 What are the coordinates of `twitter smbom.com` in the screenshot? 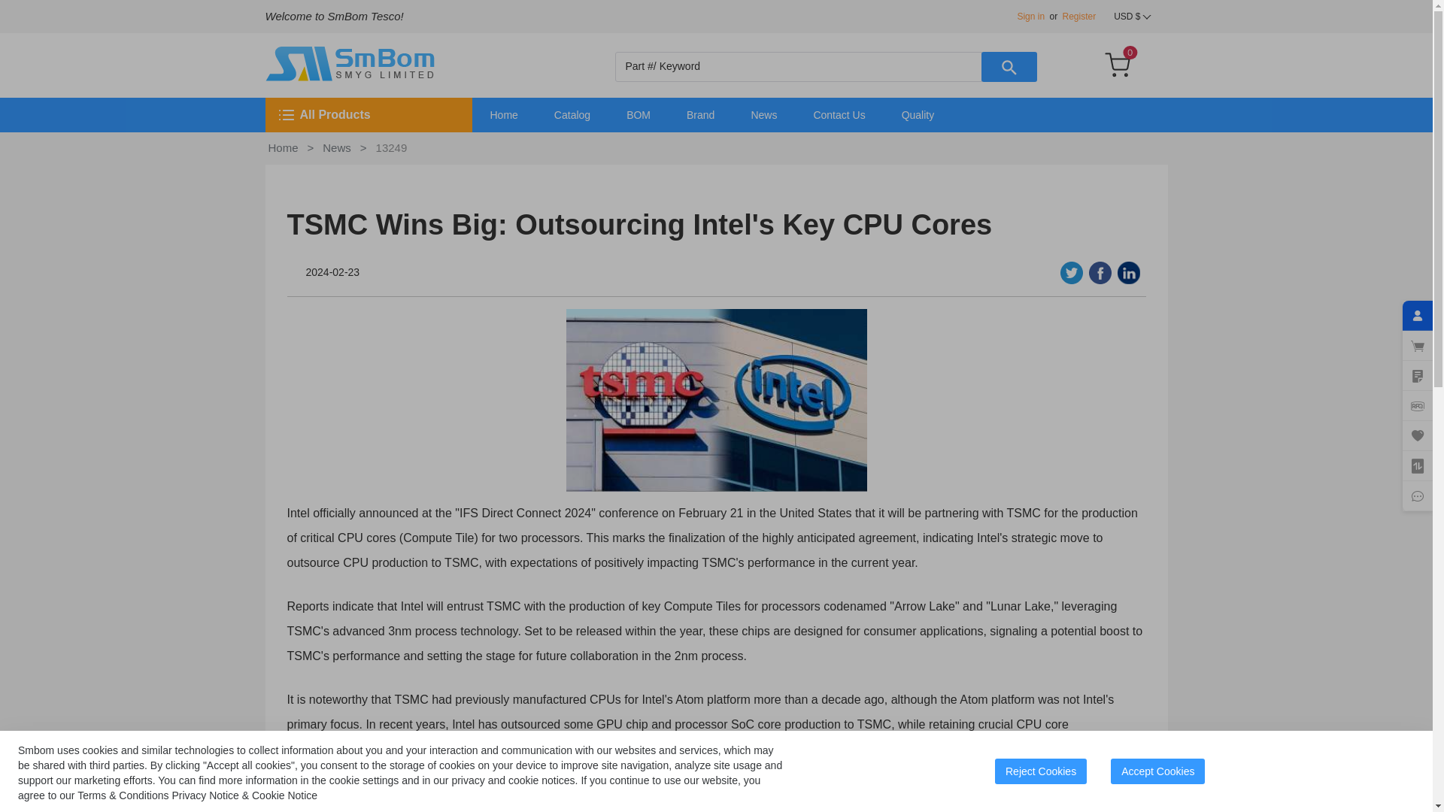 It's located at (1071, 272).